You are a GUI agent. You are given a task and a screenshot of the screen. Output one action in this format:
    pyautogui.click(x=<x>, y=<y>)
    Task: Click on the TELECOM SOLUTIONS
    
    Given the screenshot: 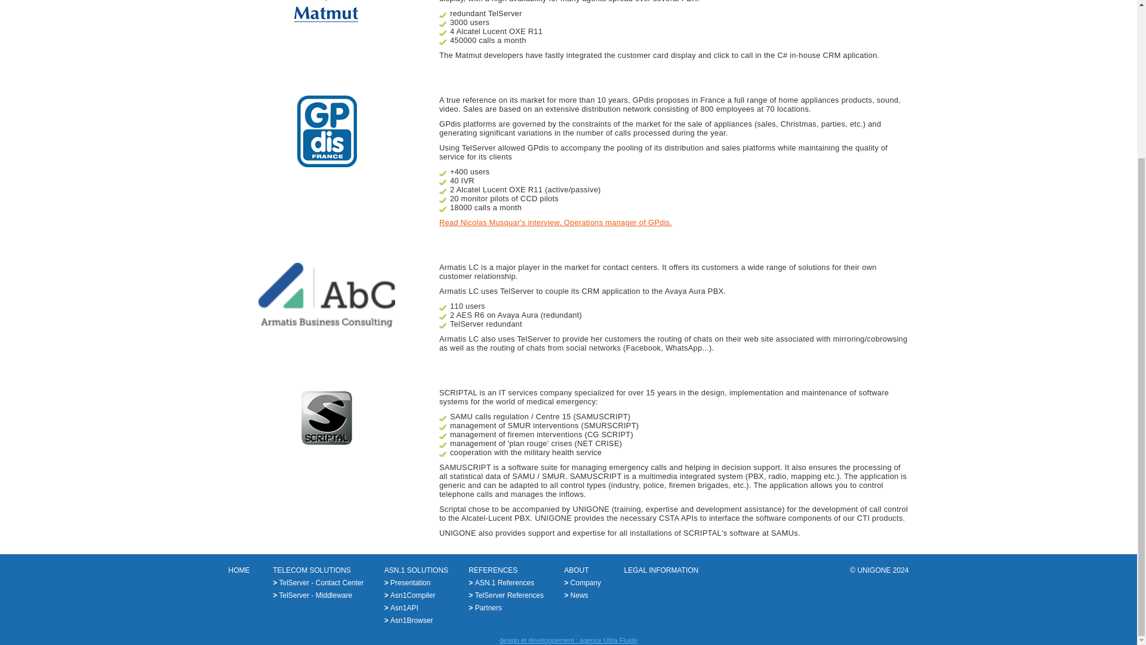 What is the action you would take?
    pyautogui.click(x=312, y=570)
    